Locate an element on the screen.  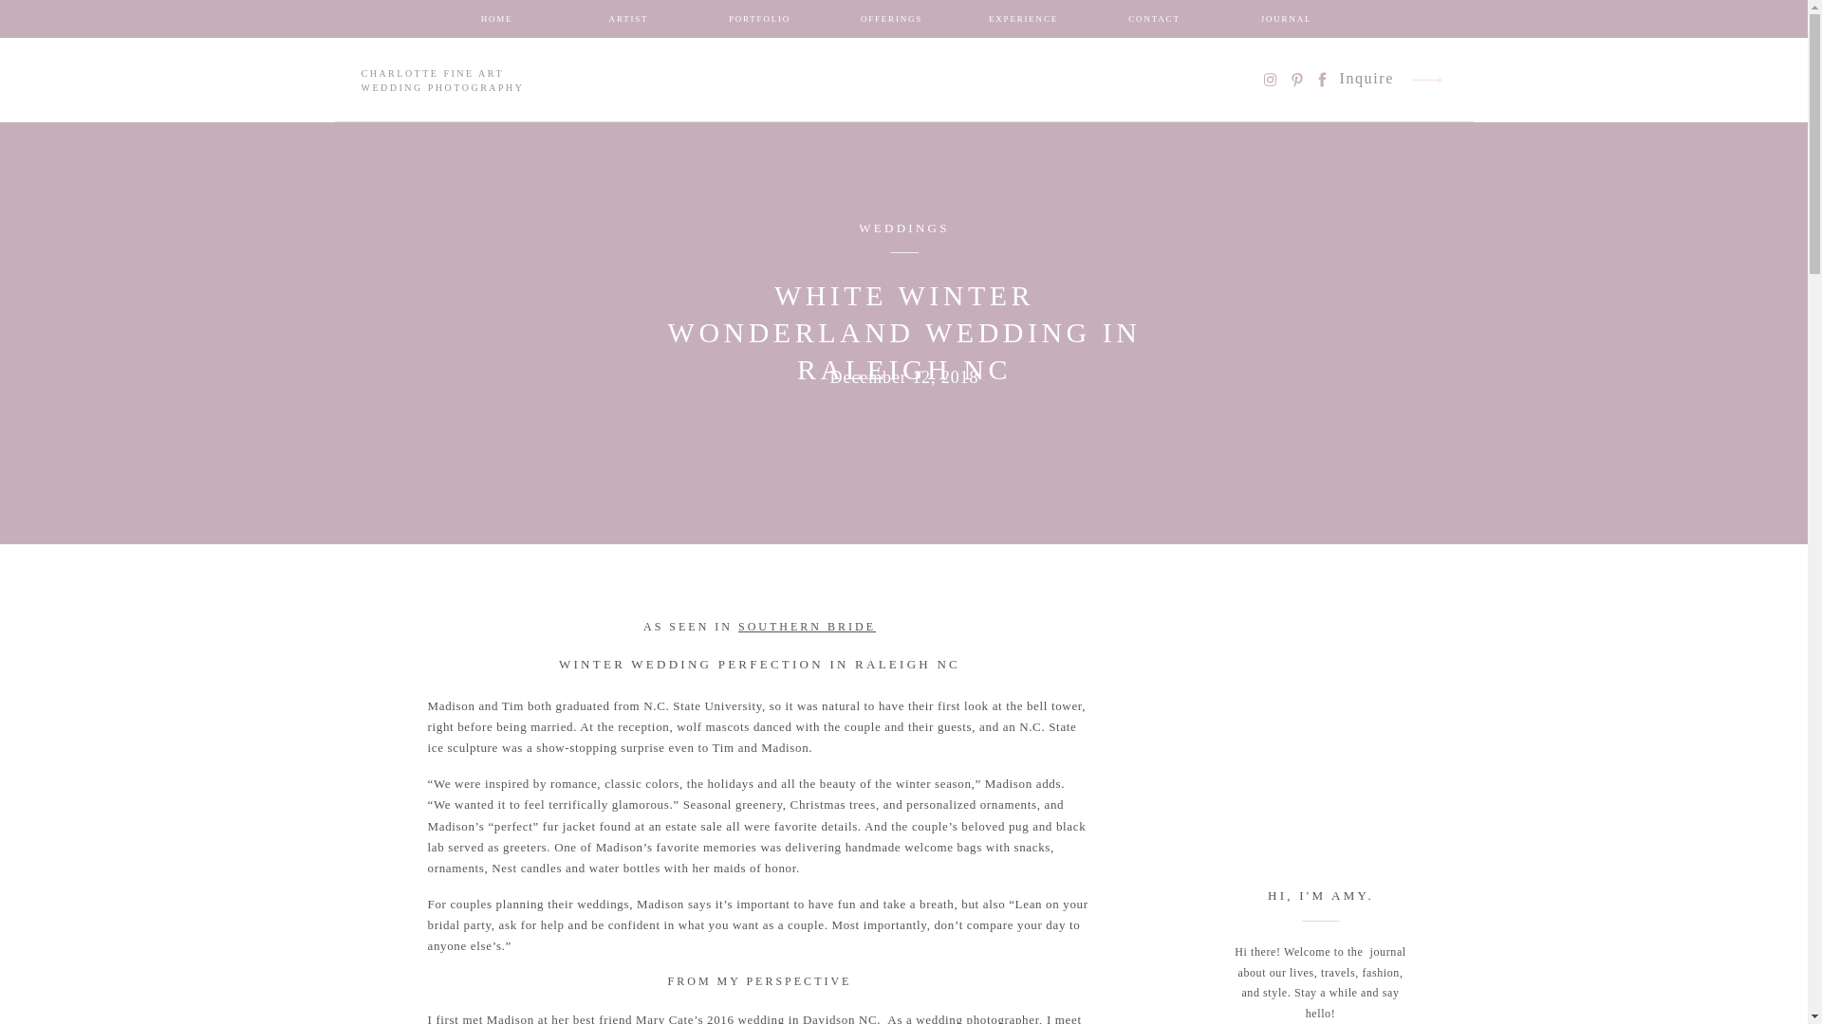
JOURNAL is located at coordinates (1287, 23).